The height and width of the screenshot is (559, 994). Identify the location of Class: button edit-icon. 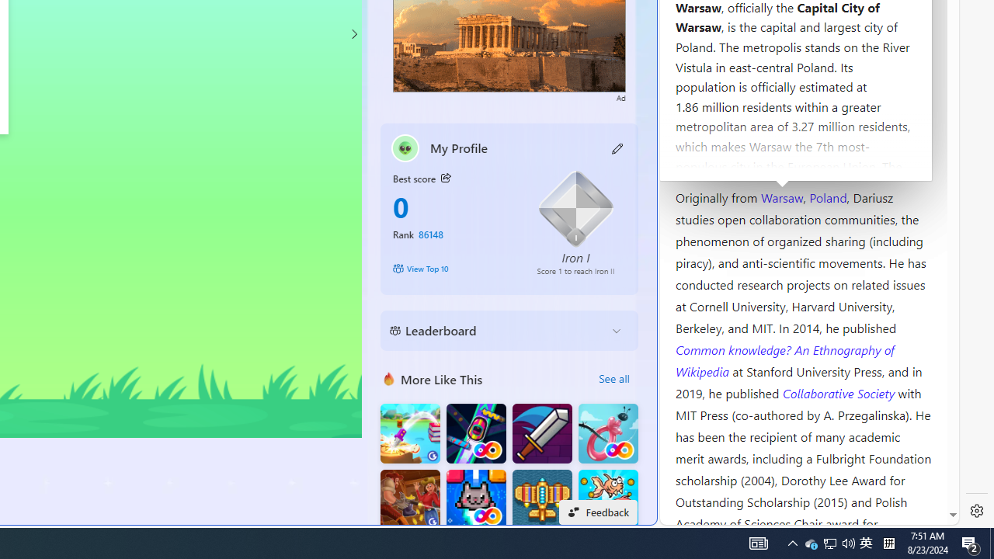
(618, 148).